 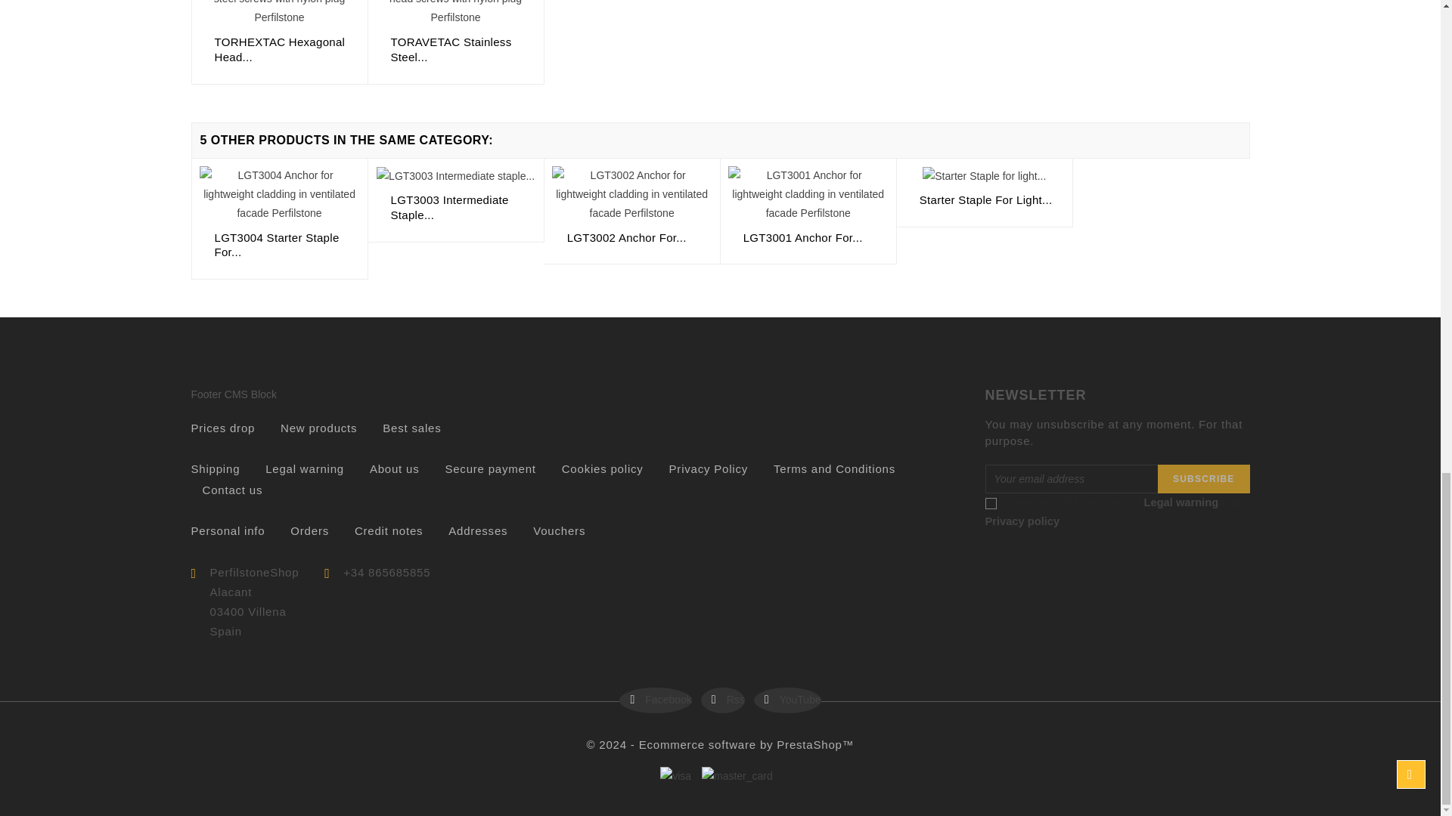 I want to click on New products, so click(x=318, y=428).